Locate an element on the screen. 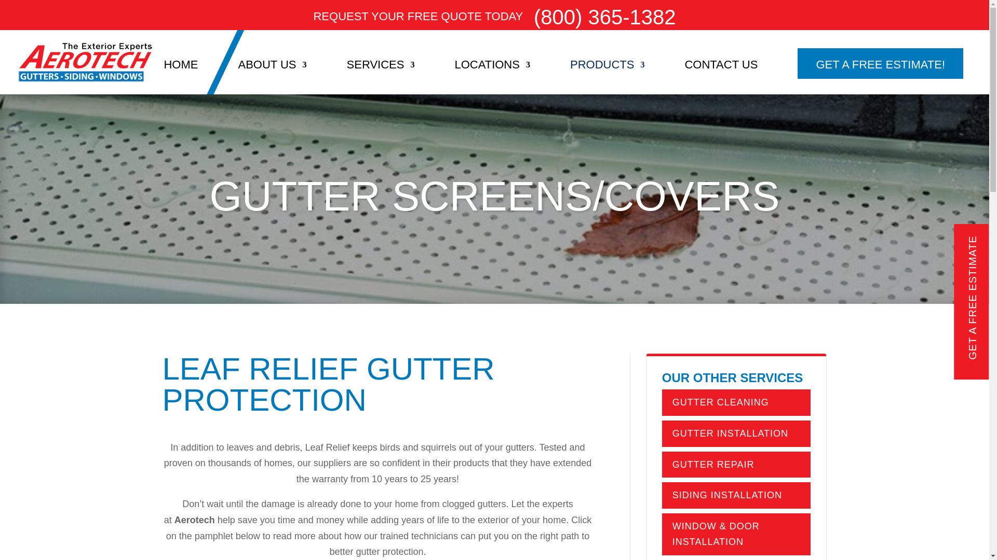 Image resolution: width=997 pixels, height=560 pixels. HOME is located at coordinates (180, 78).